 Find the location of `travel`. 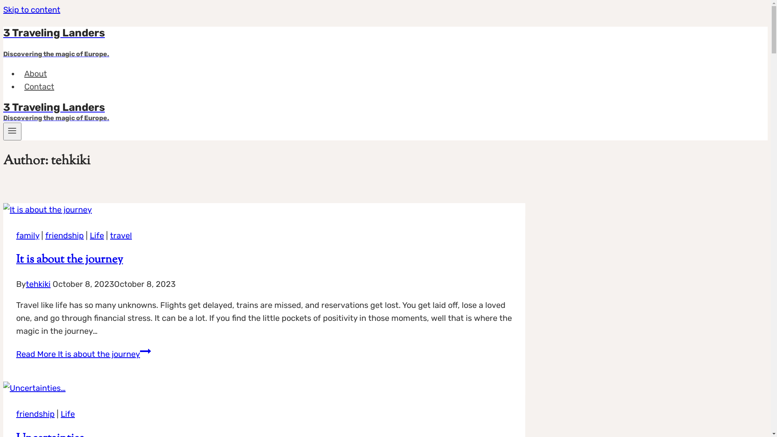

travel is located at coordinates (121, 235).